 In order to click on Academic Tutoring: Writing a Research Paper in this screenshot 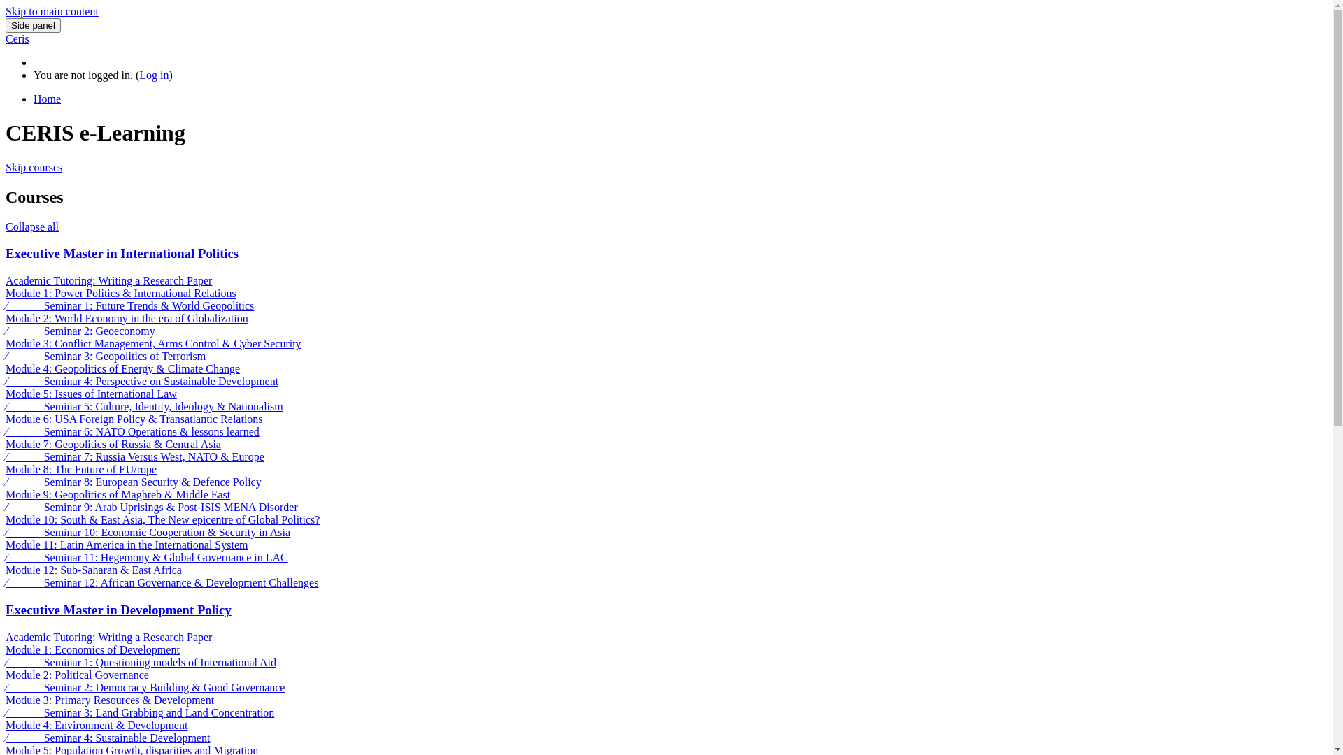, I will do `click(109, 281)`.